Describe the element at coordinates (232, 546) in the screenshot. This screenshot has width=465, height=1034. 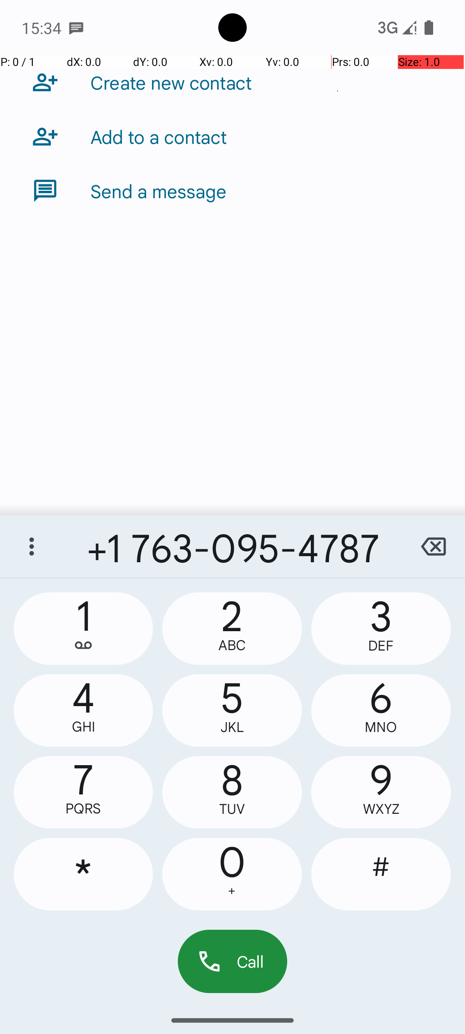
I see `+1 763-095-4787` at that location.